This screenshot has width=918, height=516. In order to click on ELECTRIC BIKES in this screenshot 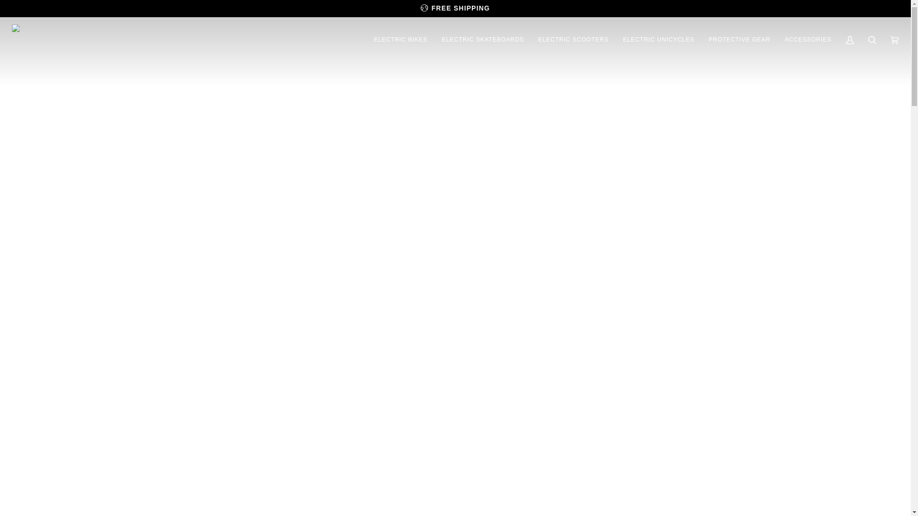, I will do `click(400, 40)`.